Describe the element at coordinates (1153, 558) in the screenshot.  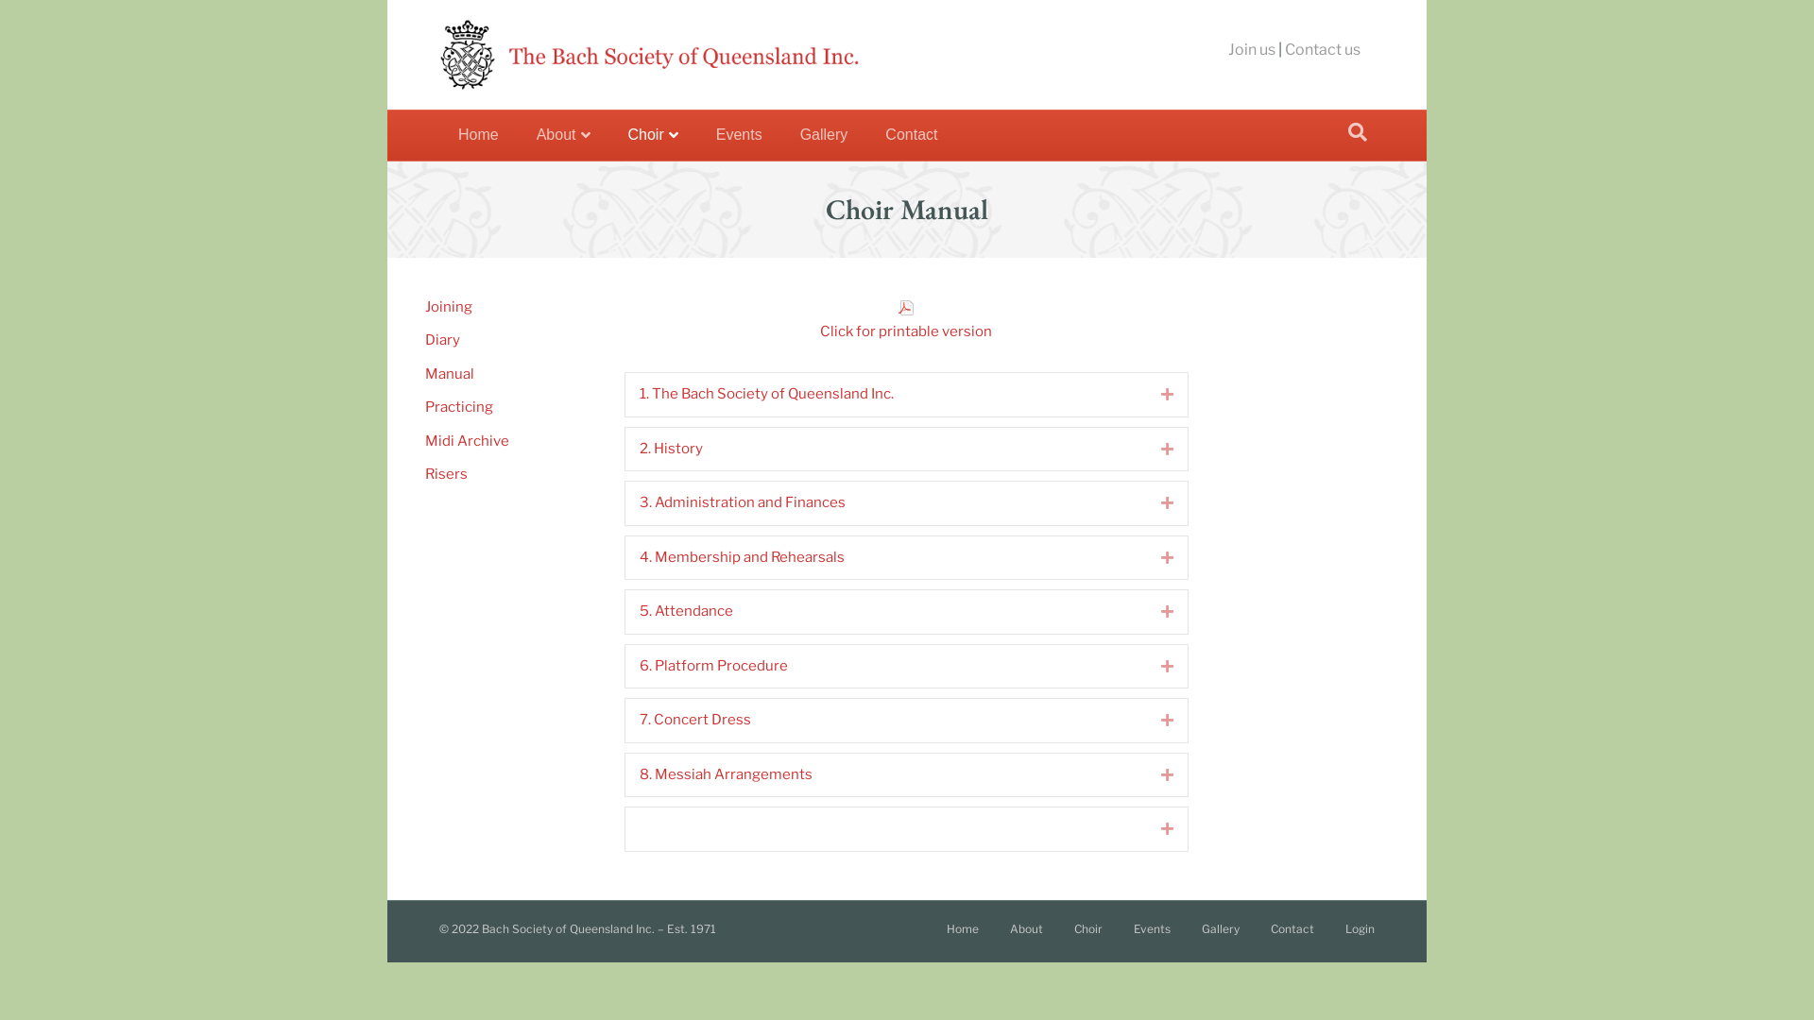
I see `Expand` at that location.